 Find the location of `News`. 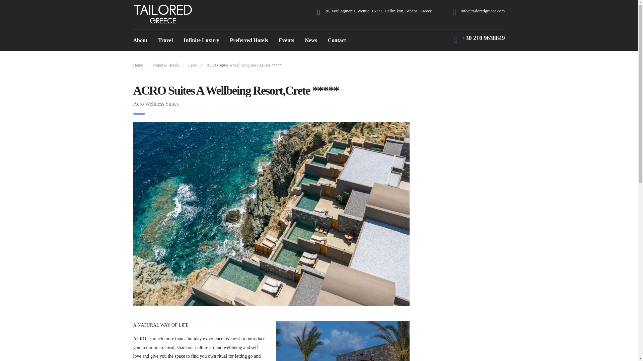

News is located at coordinates (311, 40).